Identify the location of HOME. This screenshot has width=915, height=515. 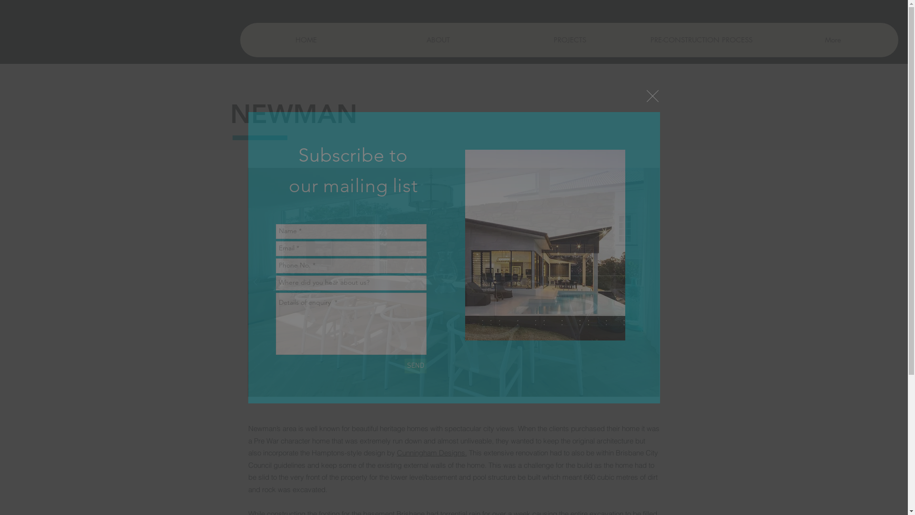
(306, 40).